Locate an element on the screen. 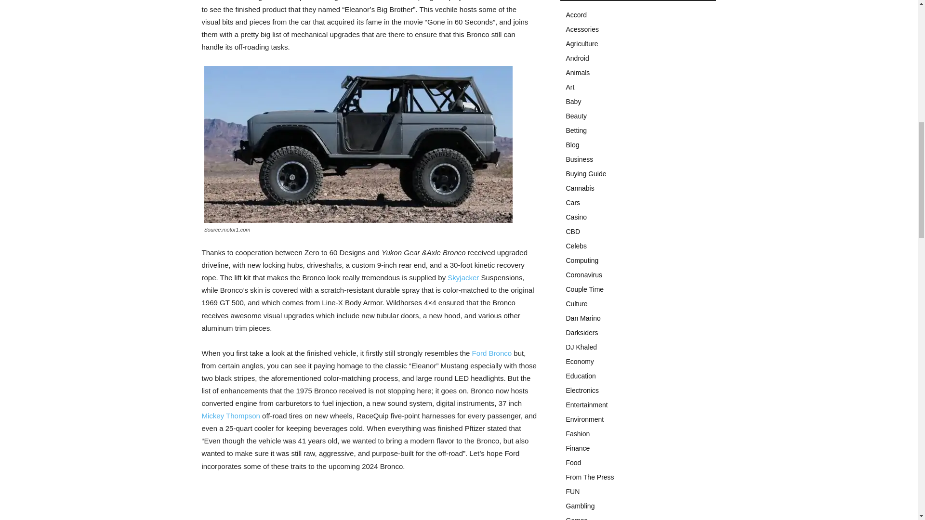 This screenshot has height=520, width=925. Ford Bronco is located at coordinates (492, 352).